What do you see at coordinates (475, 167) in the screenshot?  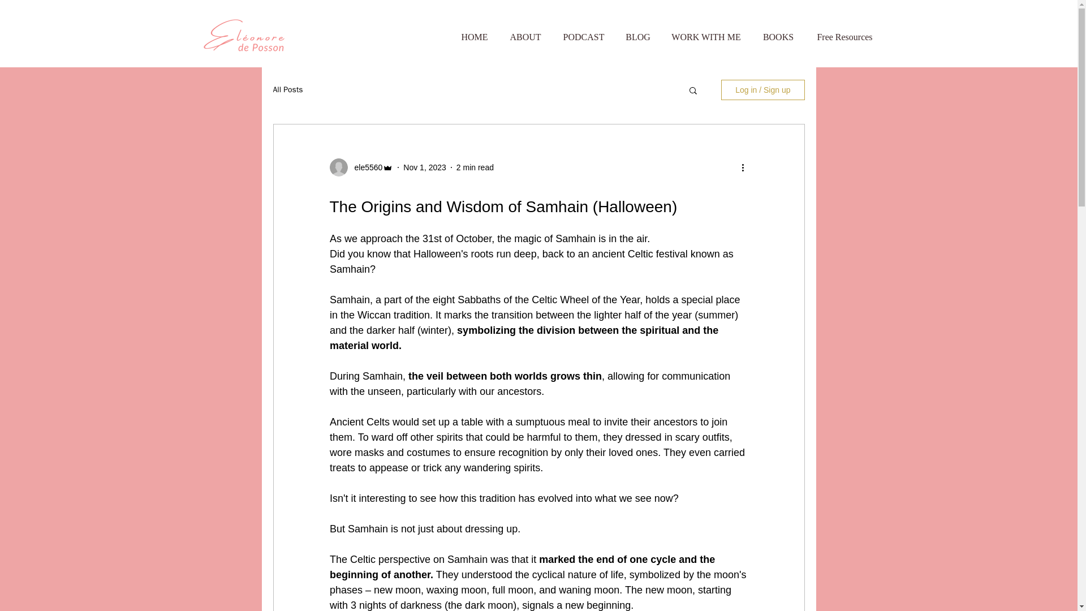 I see `2 min read` at bounding box center [475, 167].